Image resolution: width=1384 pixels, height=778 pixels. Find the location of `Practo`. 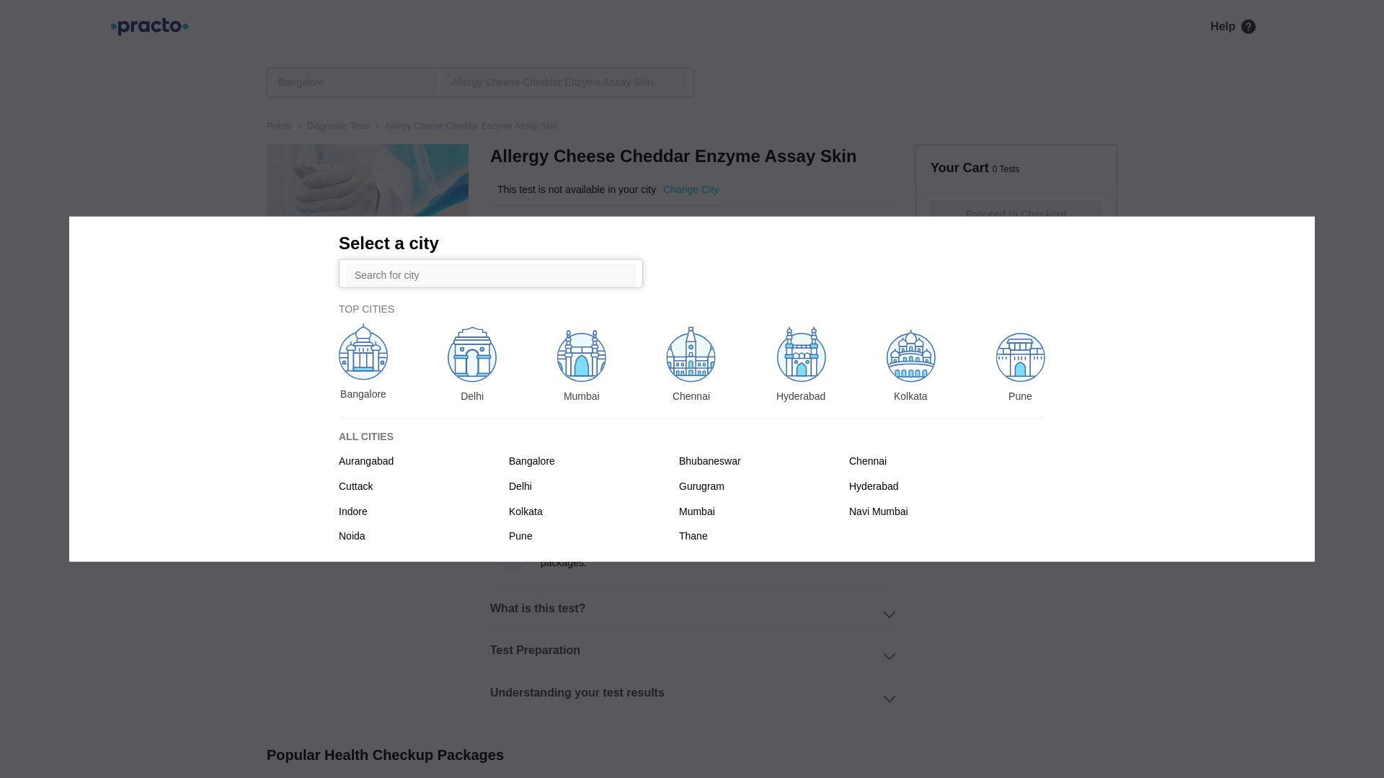

Practo is located at coordinates (280, 125).